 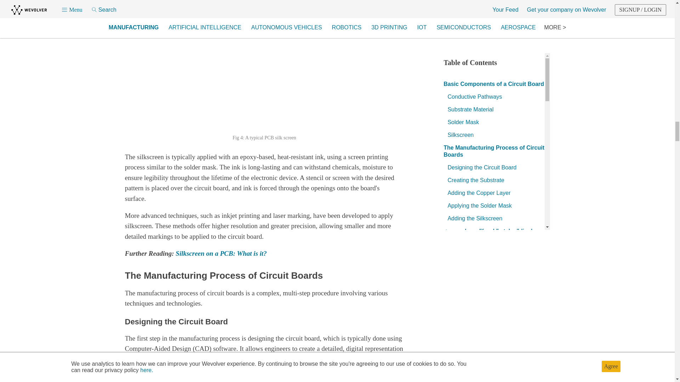 What do you see at coordinates (199, 376) in the screenshot?
I see `layout` at bounding box center [199, 376].